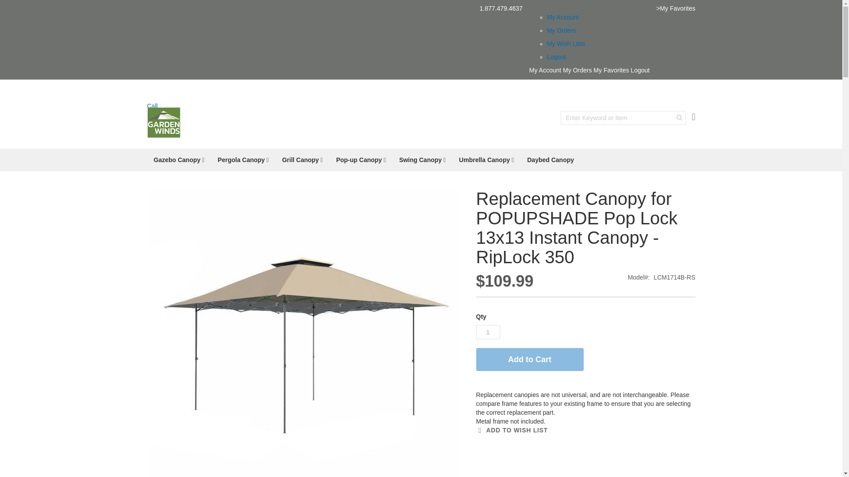 Image resolution: width=849 pixels, height=477 pixels. Describe the element at coordinates (561, 30) in the screenshot. I see `My Orders` at that location.